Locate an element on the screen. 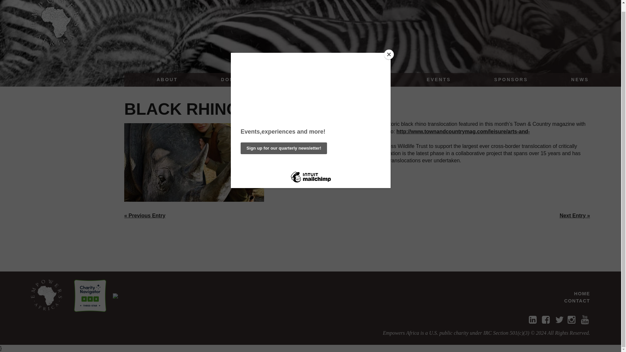 The width and height of the screenshot is (626, 352). CONTACT is located at coordinates (576, 301).